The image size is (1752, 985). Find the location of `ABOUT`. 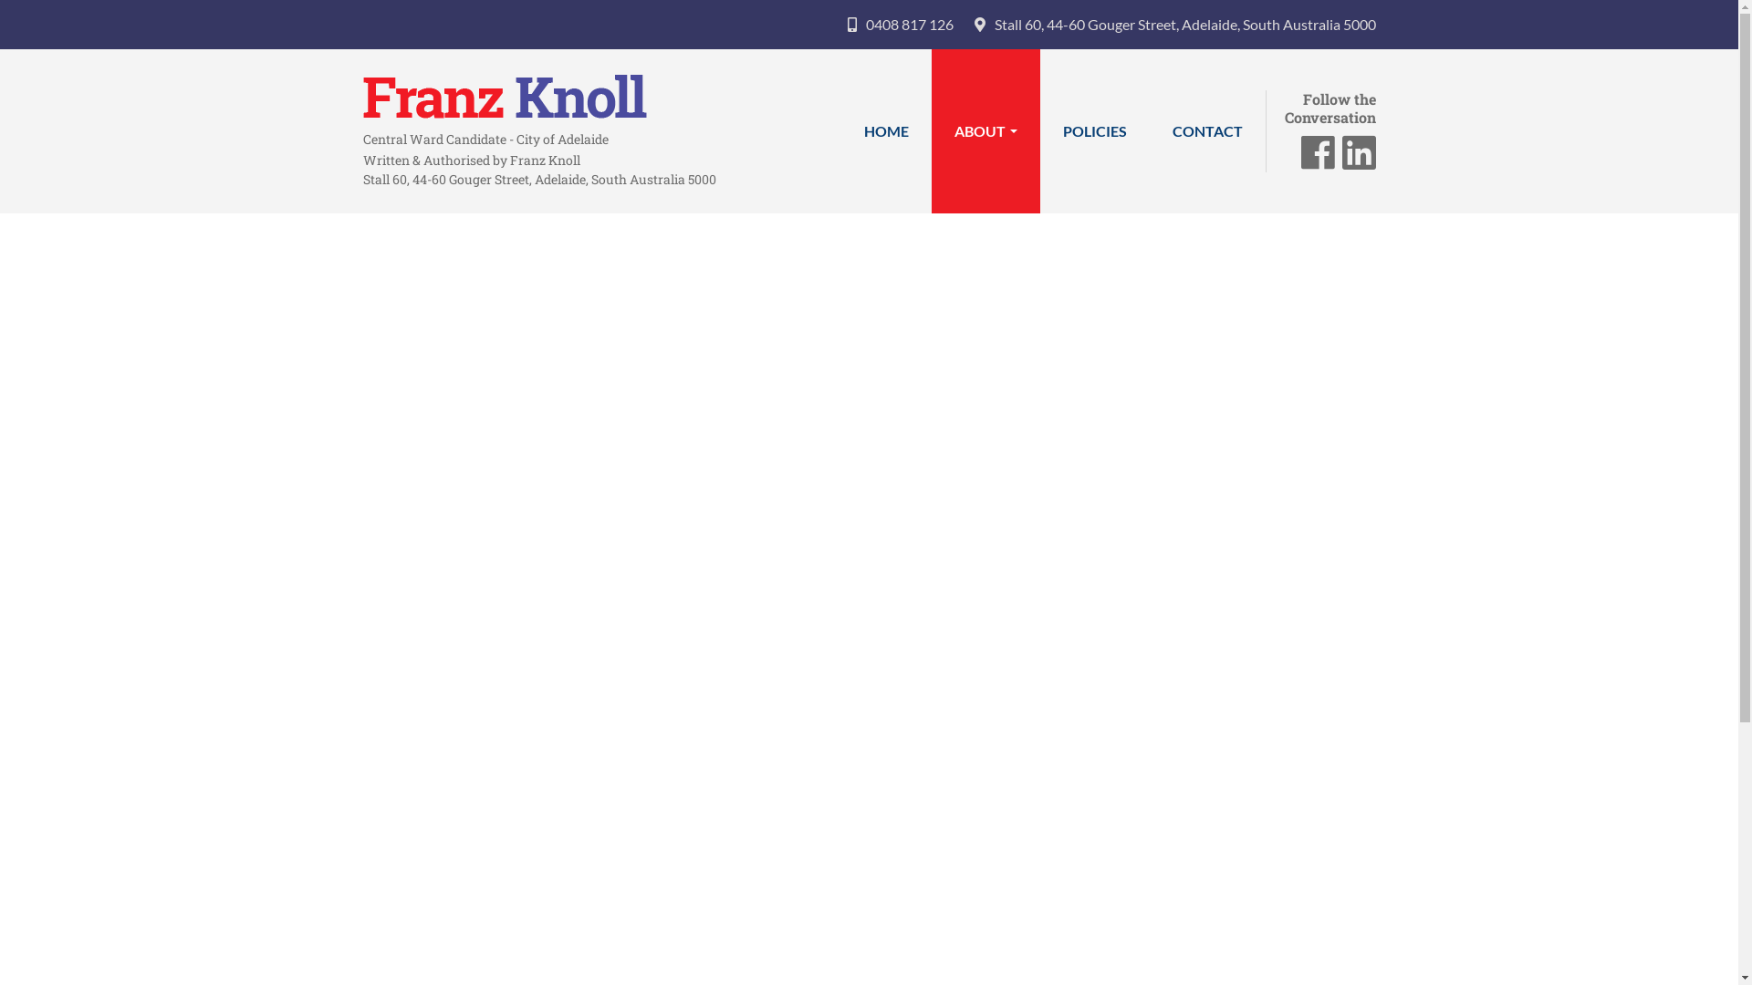

ABOUT is located at coordinates (985, 131).